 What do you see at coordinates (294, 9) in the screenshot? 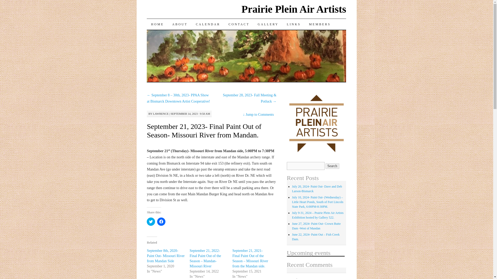
I see `Prairie Plein Air Artists` at bounding box center [294, 9].